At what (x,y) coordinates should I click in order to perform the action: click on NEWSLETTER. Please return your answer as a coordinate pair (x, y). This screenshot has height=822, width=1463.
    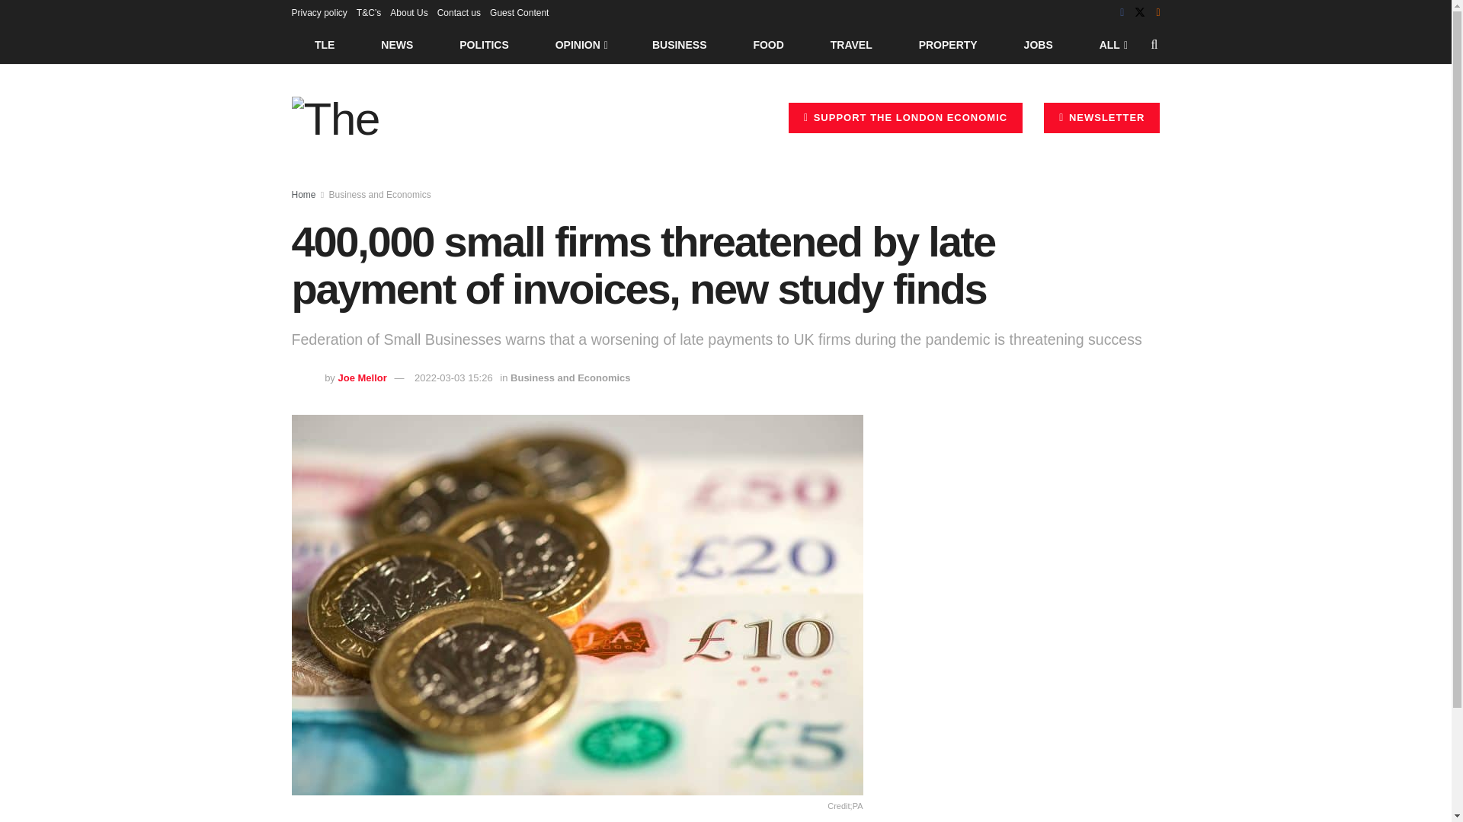
    Looking at the image, I should click on (1102, 117).